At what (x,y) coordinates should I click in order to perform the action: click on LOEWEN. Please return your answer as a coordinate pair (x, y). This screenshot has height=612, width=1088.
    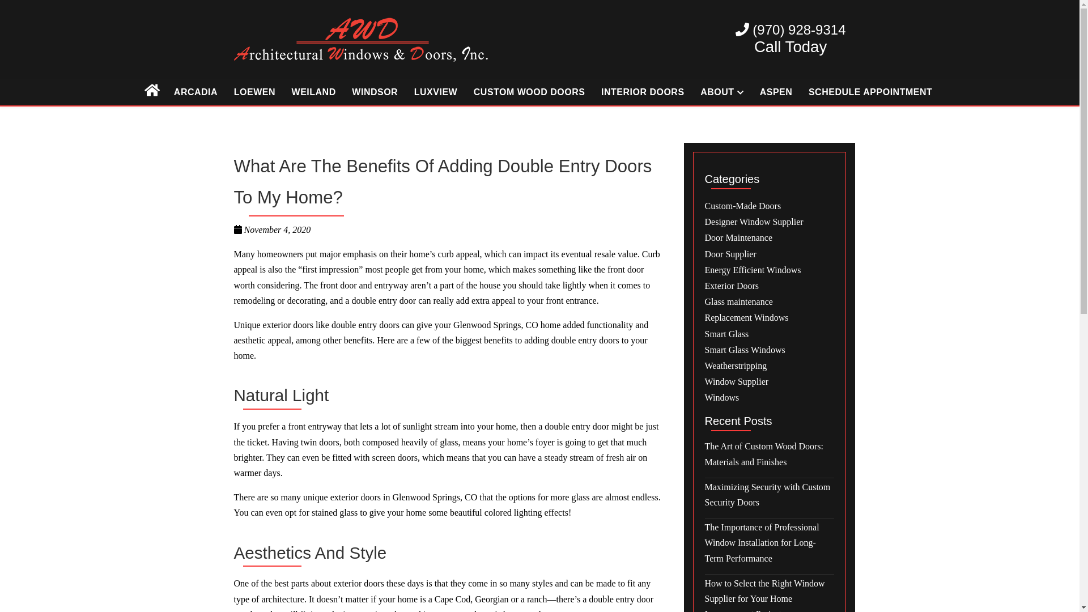
    Looking at the image, I should click on (255, 92).